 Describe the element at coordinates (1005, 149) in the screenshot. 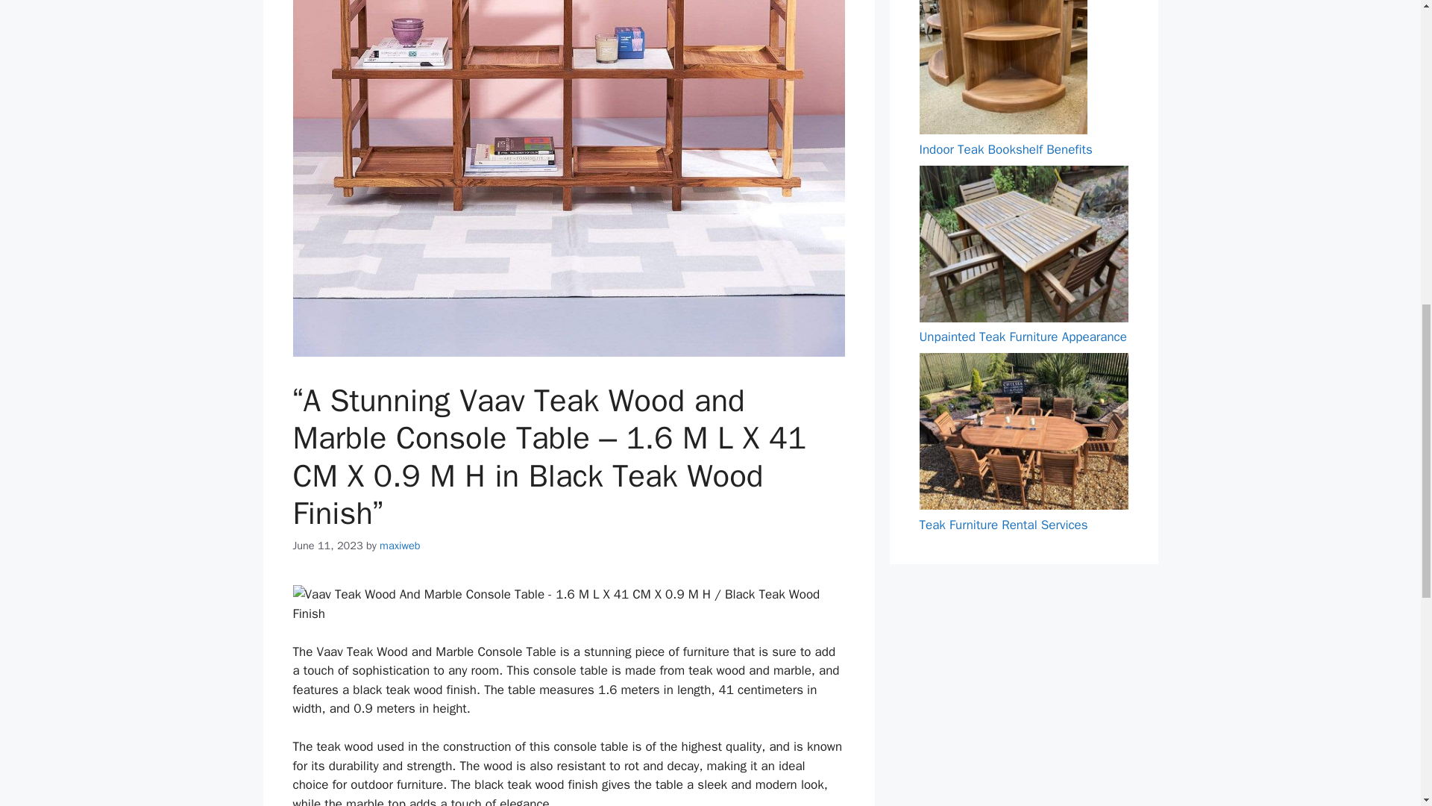

I see `Indoor Teak Bookshelf Benefits` at that location.